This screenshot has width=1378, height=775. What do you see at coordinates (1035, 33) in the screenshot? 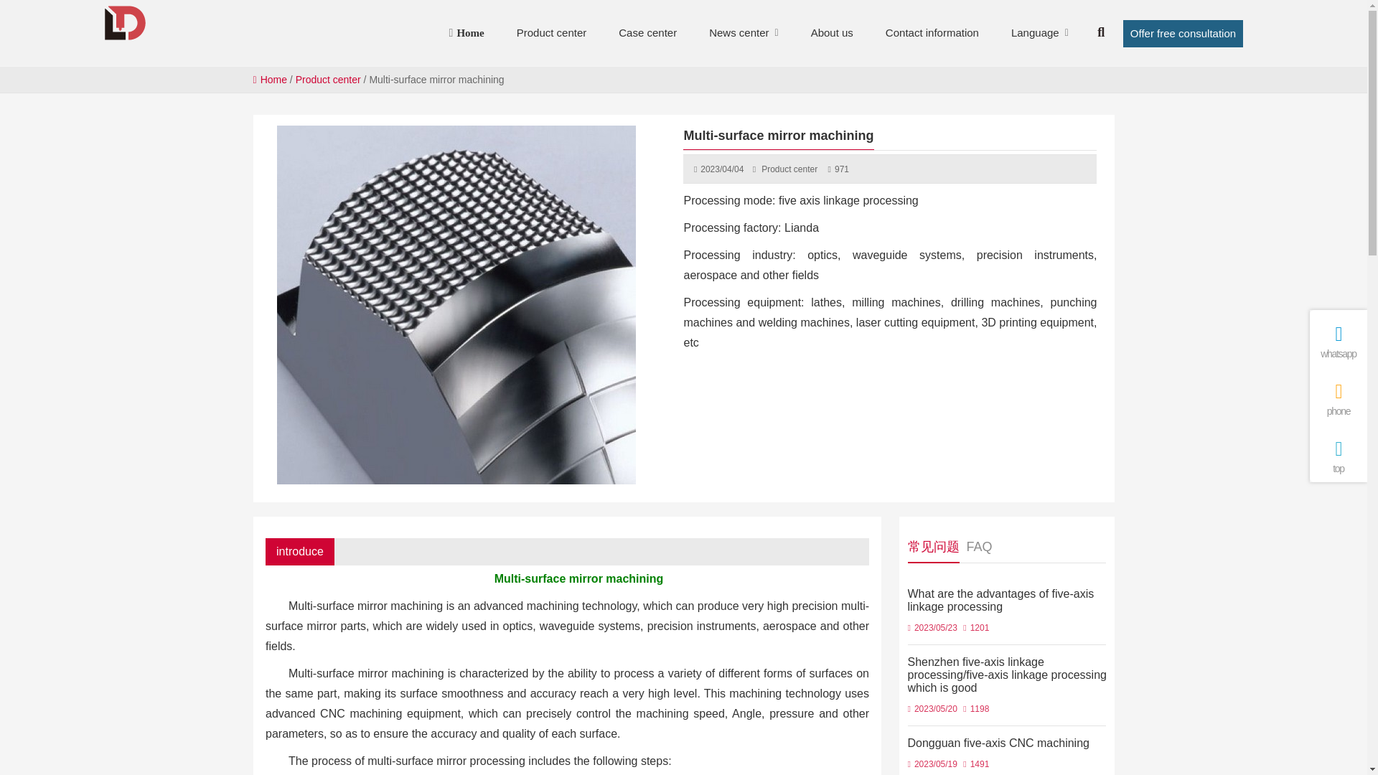
I see `Language` at bounding box center [1035, 33].